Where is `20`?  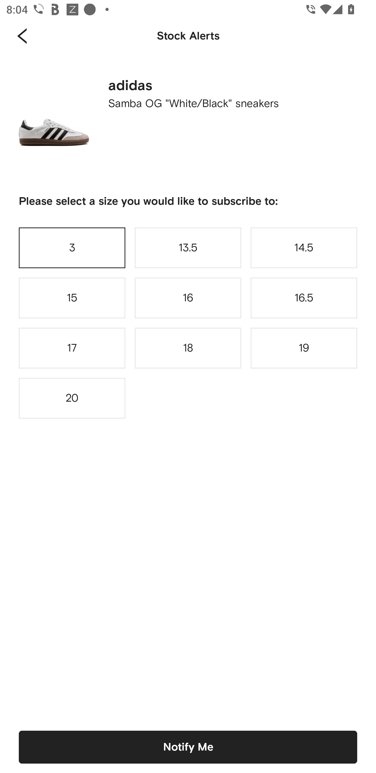 20 is located at coordinates (72, 399).